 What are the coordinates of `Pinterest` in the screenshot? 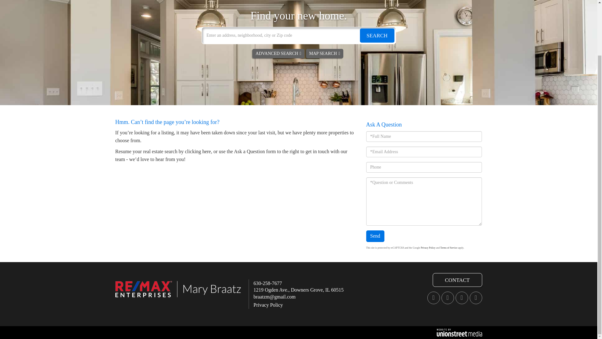 It's located at (476, 298).